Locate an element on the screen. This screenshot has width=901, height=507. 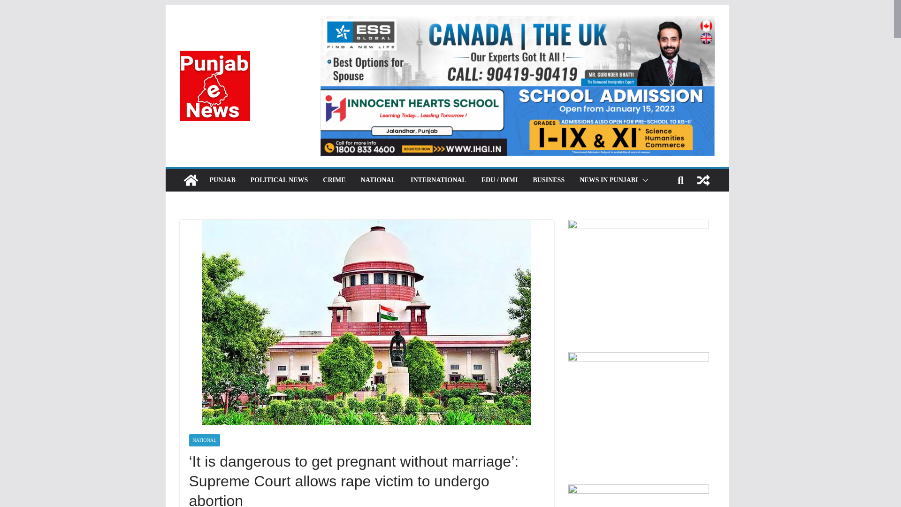
NEWS IN PUNJABI is located at coordinates (608, 180).